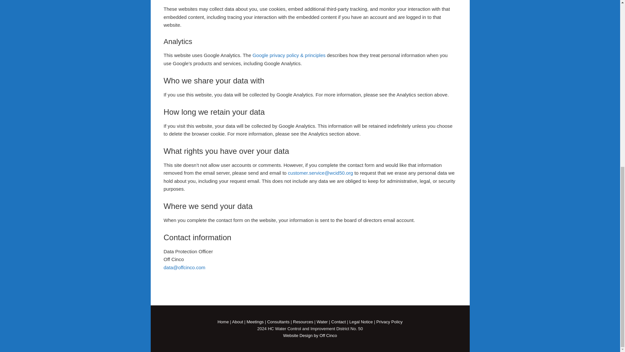  What do you see at coordinates (361, 321) in the screenshot?
I see `Legal Notice` at bounding box center [361, 321].